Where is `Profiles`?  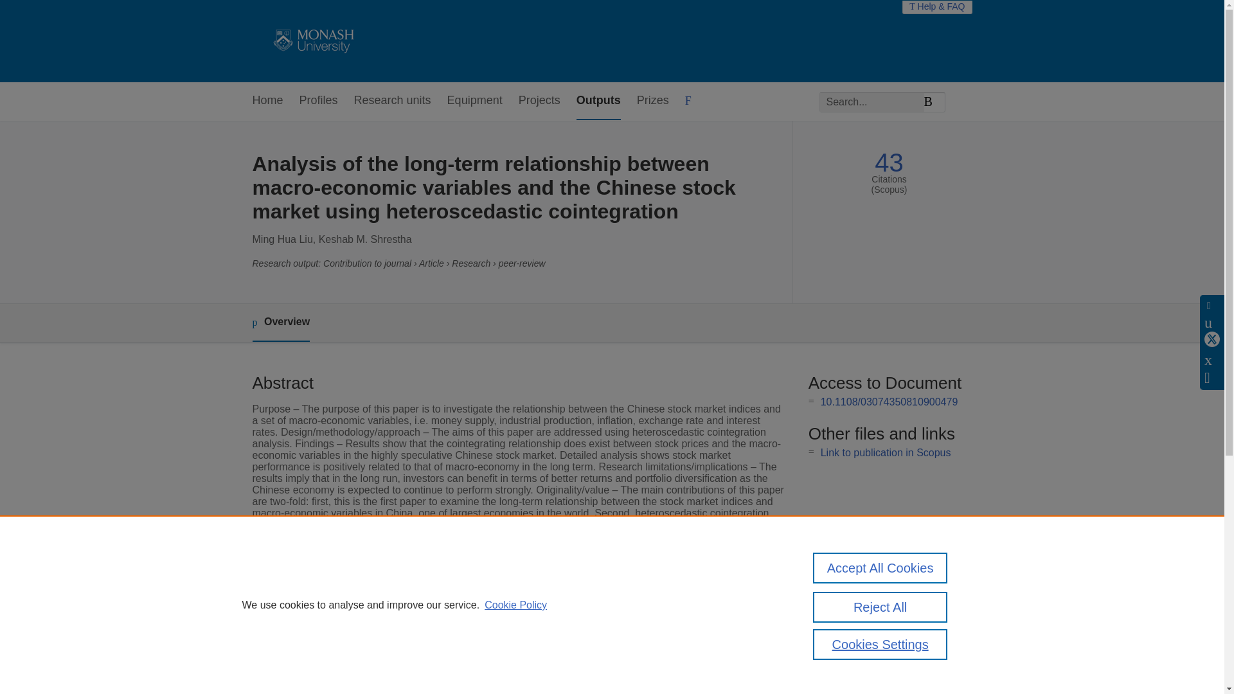 Profiles is located at coordinates (319, 101).